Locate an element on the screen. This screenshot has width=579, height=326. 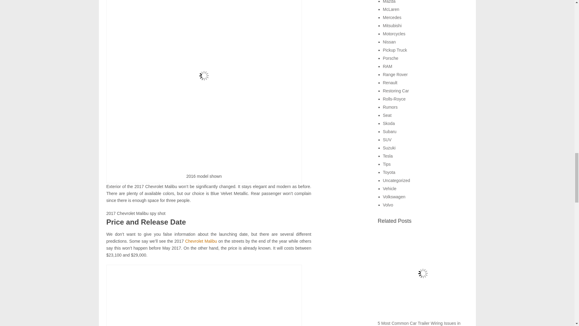
2017 Chevrolet Malibu Rear View 630x362 is located at coordinates (204, 296).